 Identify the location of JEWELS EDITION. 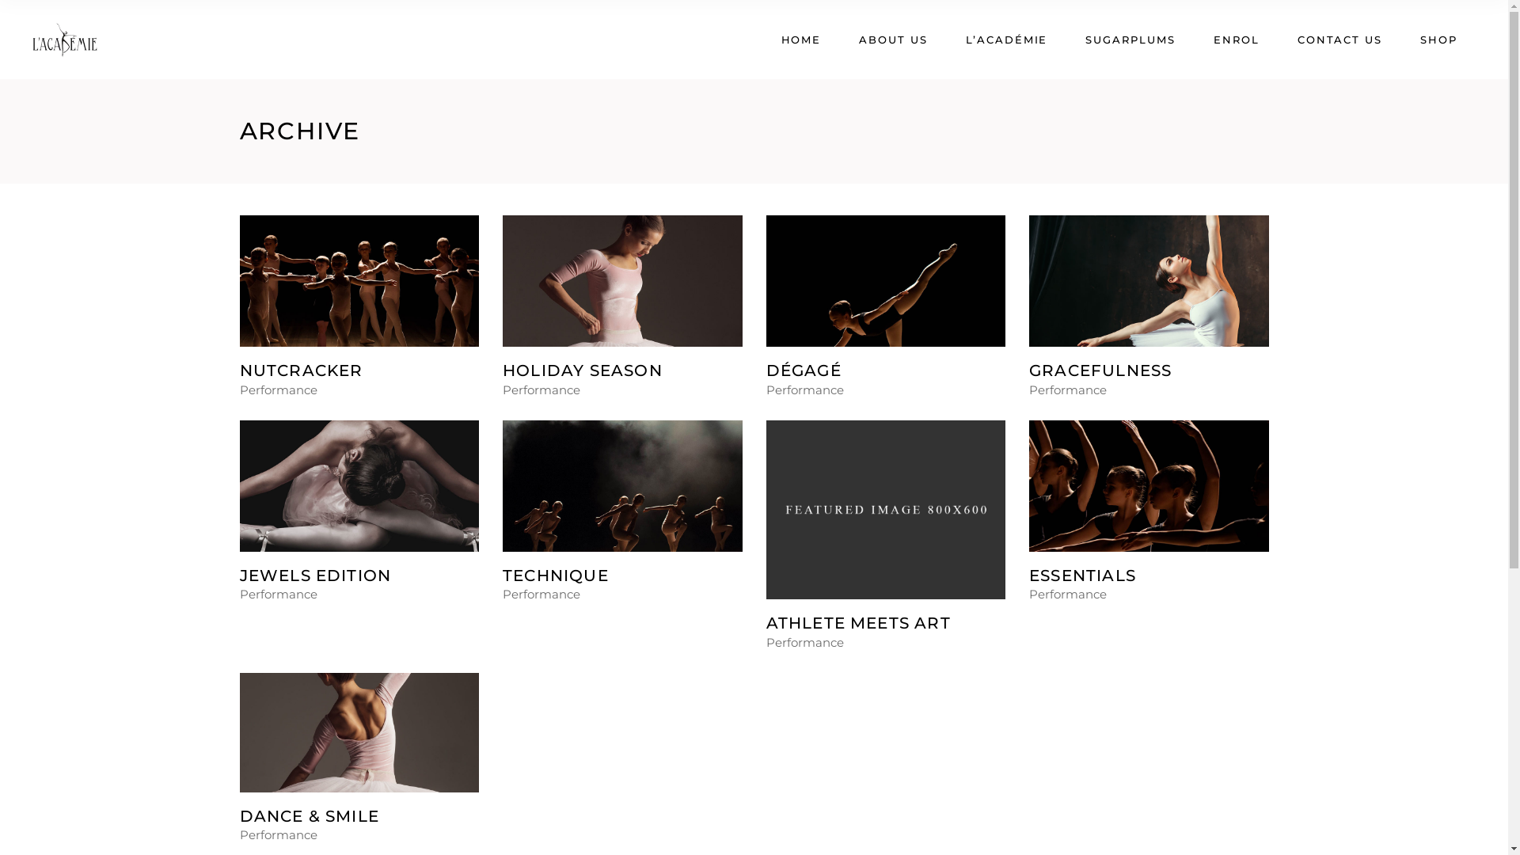
(315, 576).